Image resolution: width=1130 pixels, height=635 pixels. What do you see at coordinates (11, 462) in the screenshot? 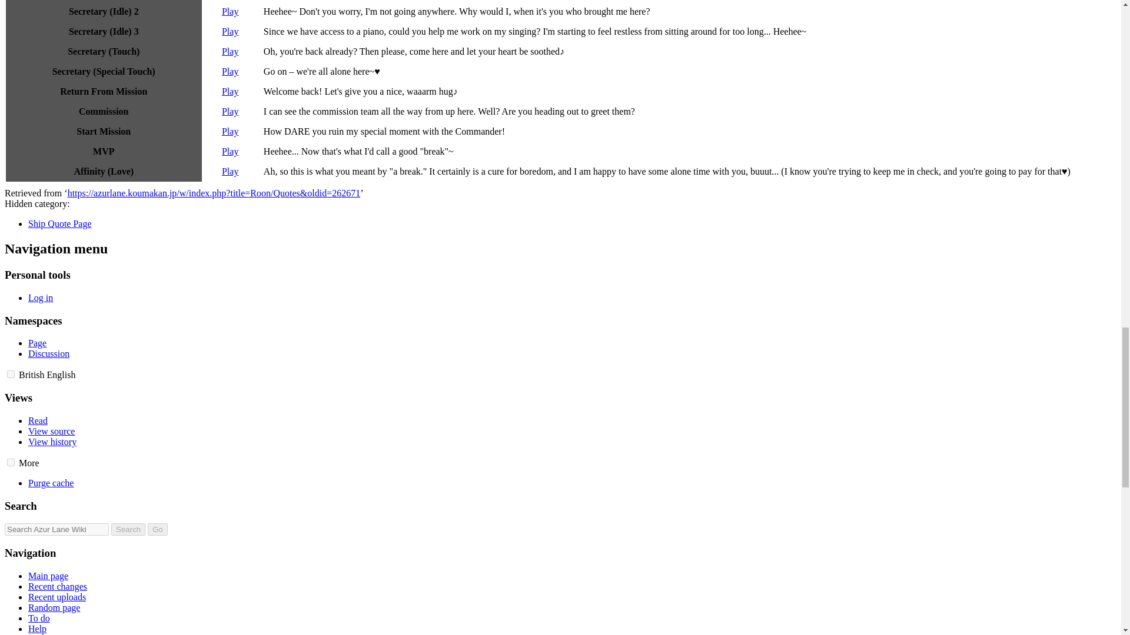
I see `on` at bounding box center [11, 462].